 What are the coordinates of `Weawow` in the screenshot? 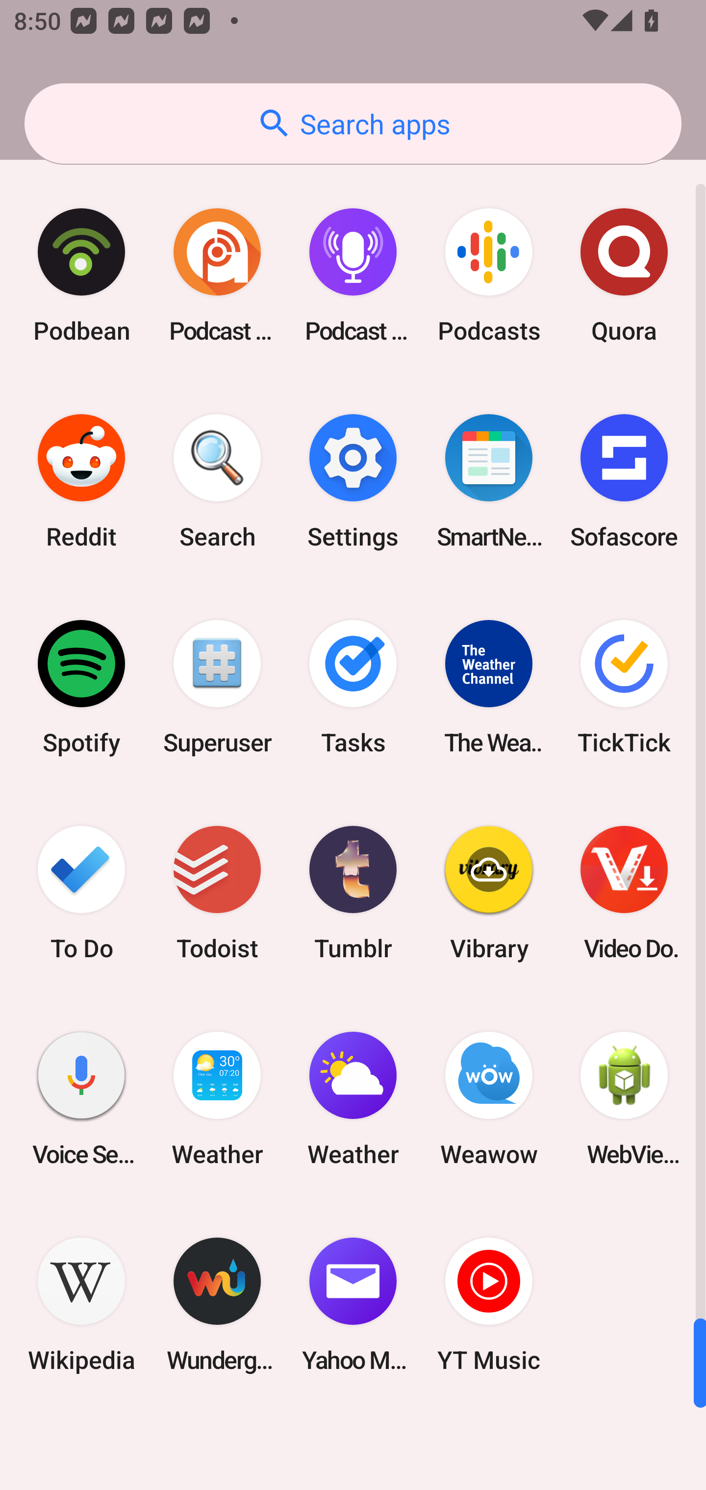 It's located at (488, 1099).